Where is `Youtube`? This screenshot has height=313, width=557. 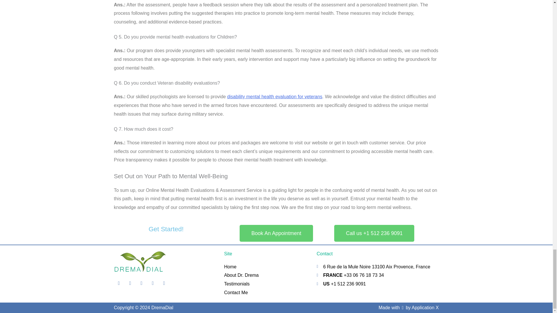 Youtube is located at coordinates (141, 283).